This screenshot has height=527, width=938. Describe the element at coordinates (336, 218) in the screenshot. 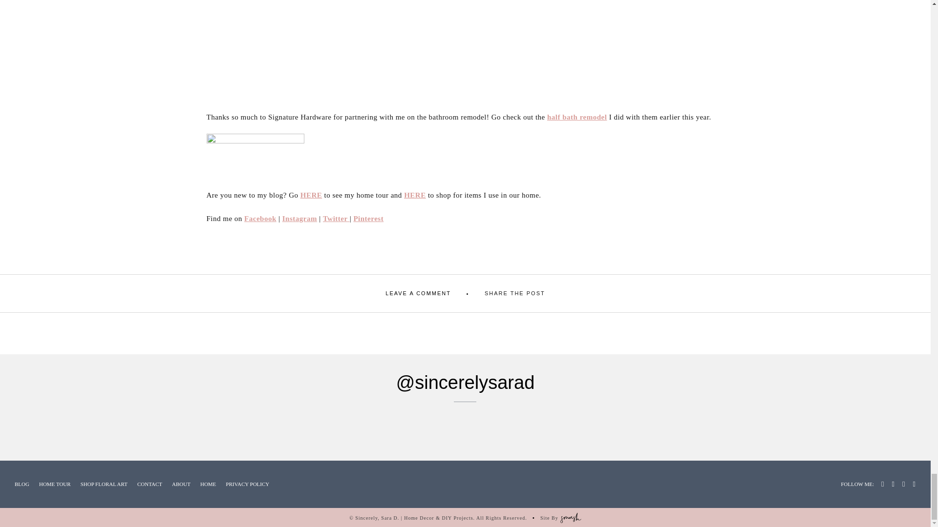

I see `Twitter ` at that location.